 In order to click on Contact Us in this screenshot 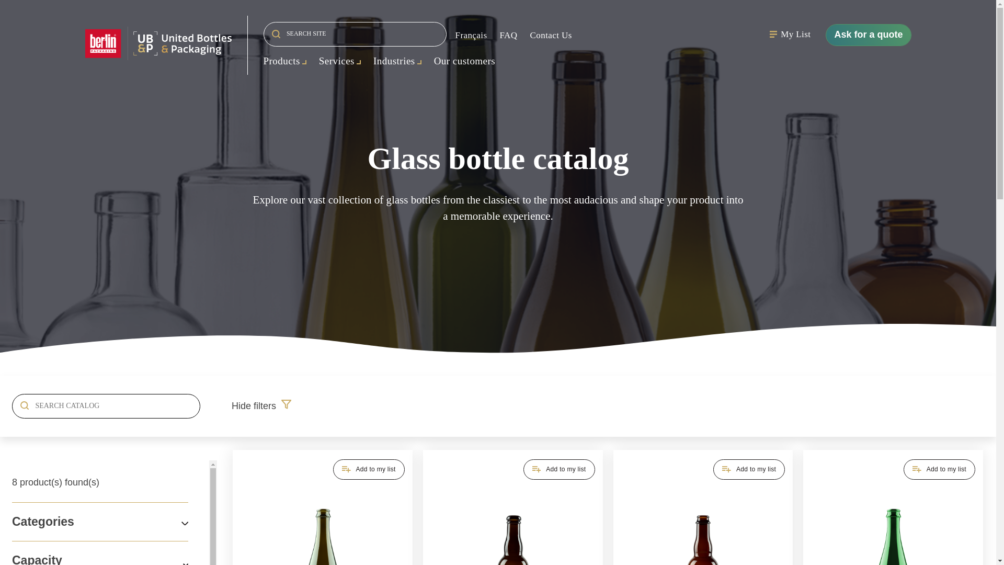, I will do `click(551, 36)`.